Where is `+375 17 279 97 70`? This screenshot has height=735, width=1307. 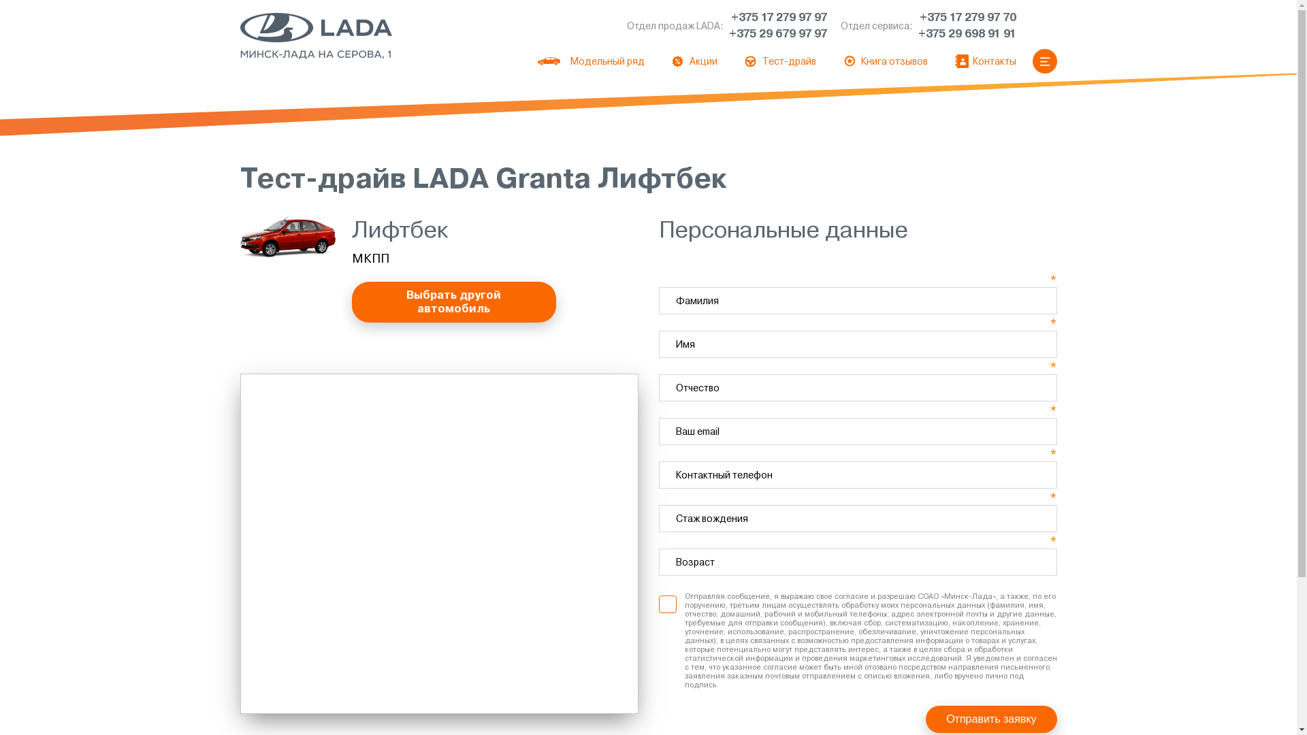 +375 17 279 97 70 is located at coordinates (967, 18).